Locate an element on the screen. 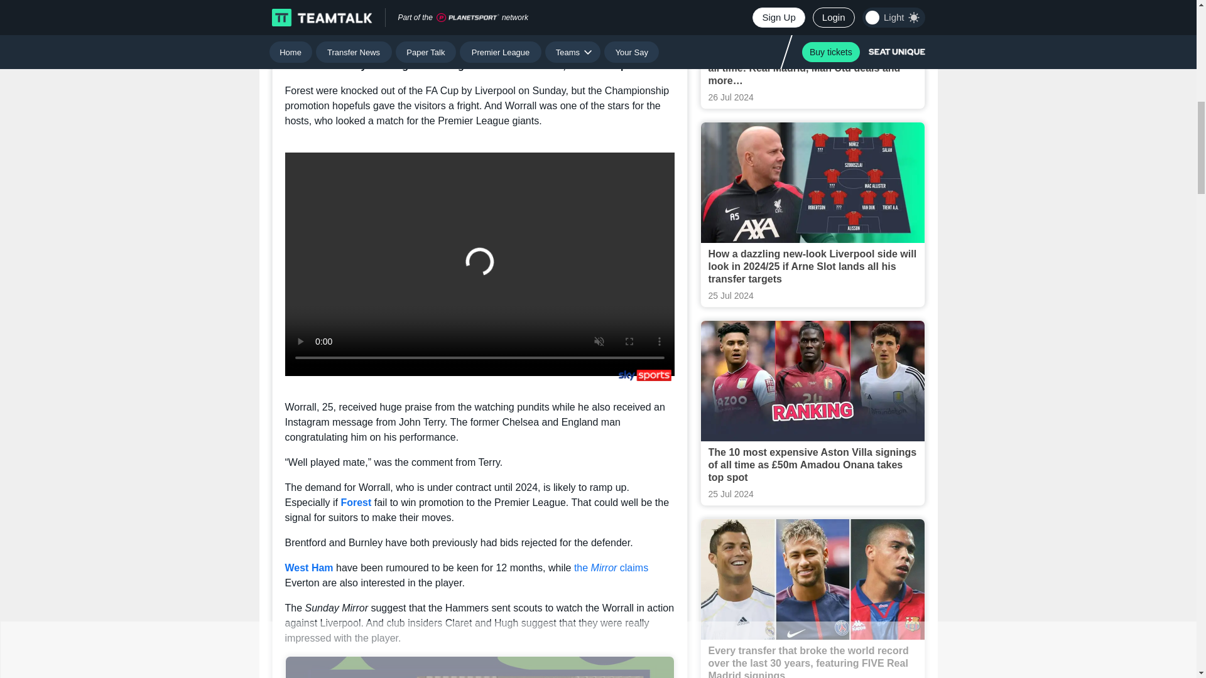 The image size is (1206, 678). Roberto Firmino Joe Worrall March 2022 is located at coordinates (480, 16).